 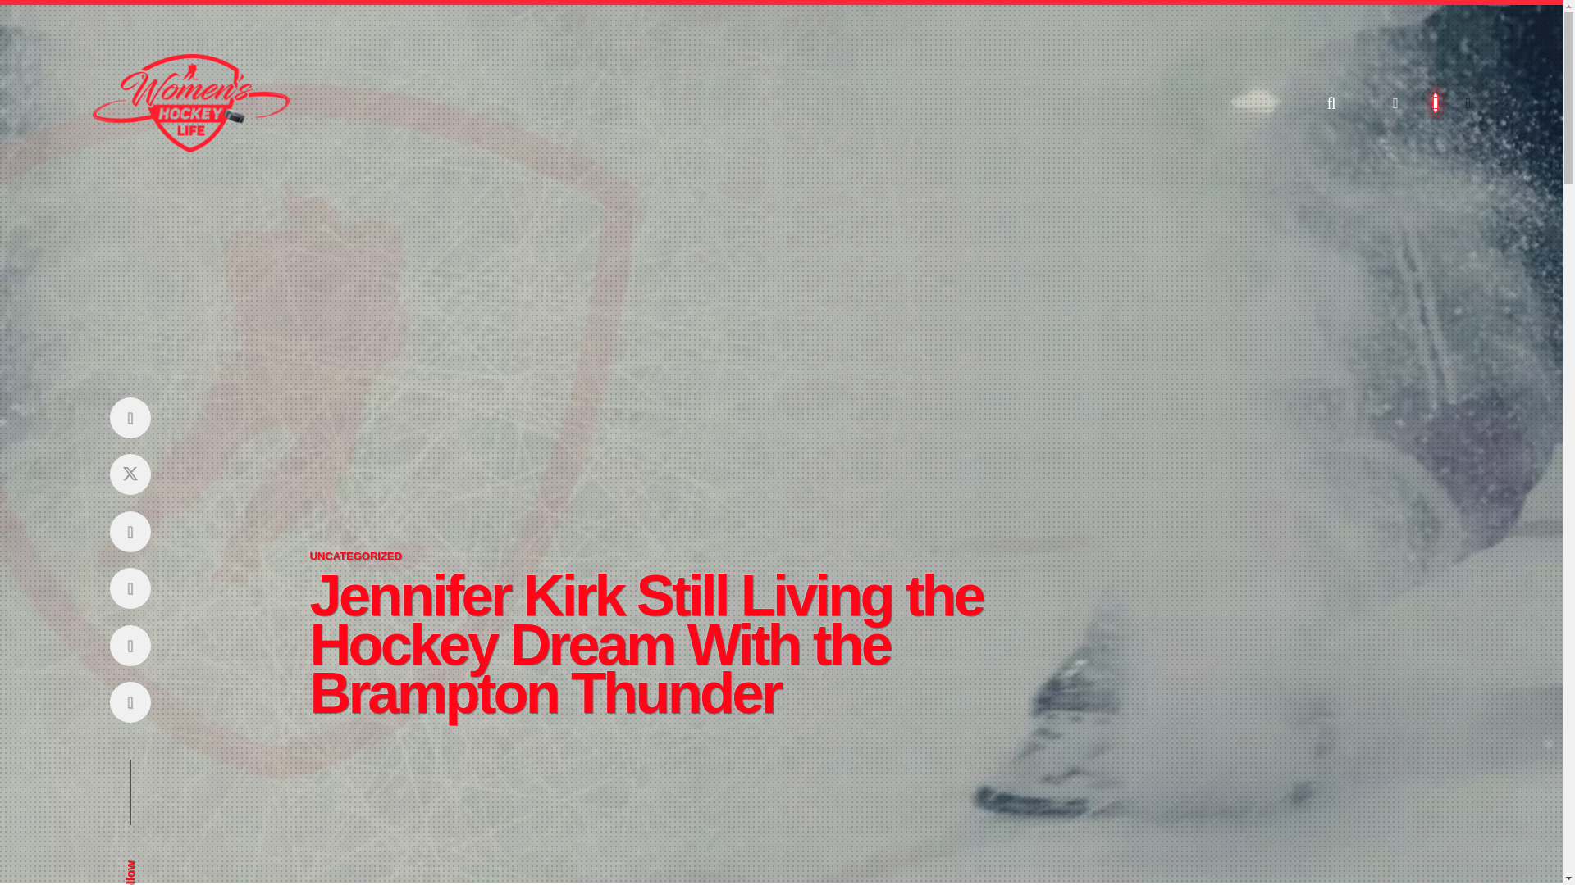 I want to click on Facebook, so click(x=130, y=416).